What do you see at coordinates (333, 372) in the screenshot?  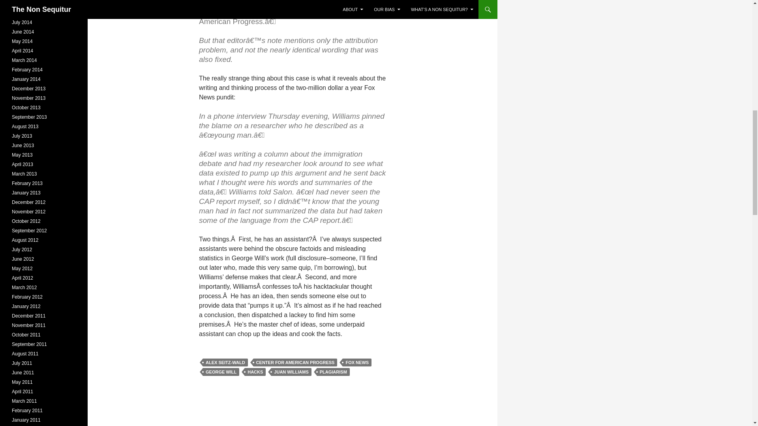 I see `PLAGIARISM` at bounding box center [333, 372].